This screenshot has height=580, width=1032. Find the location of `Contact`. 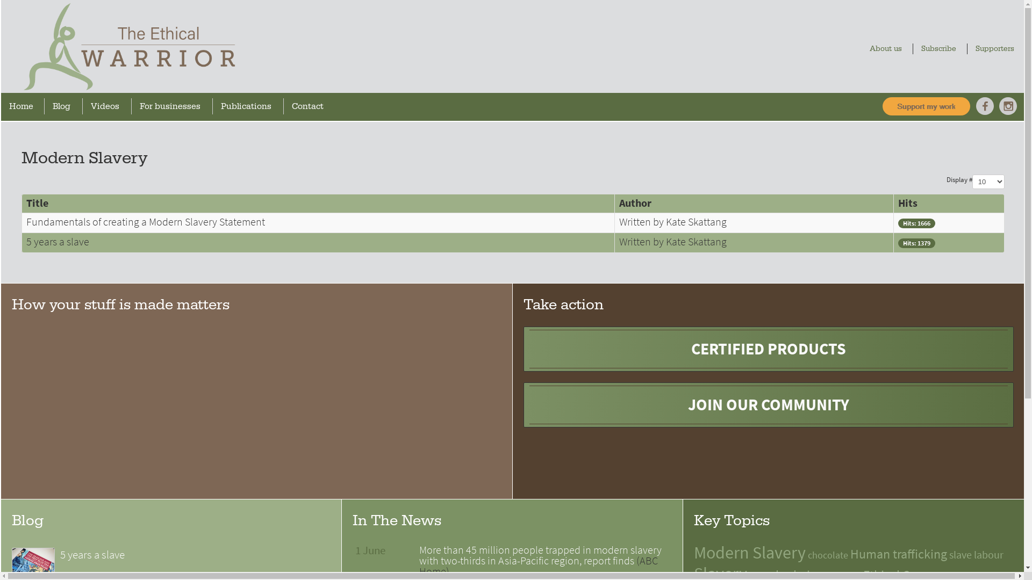

Contact is located at coordinates (311, 106).